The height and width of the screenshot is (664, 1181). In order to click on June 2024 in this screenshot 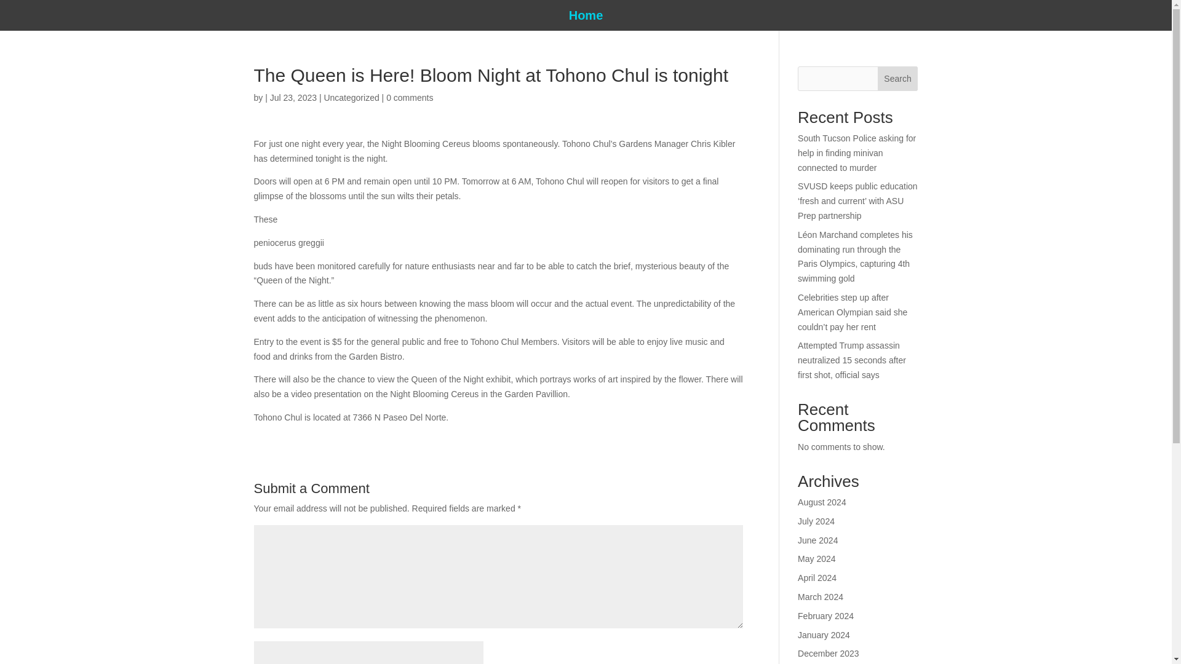, I will do `click(817, 540)`.